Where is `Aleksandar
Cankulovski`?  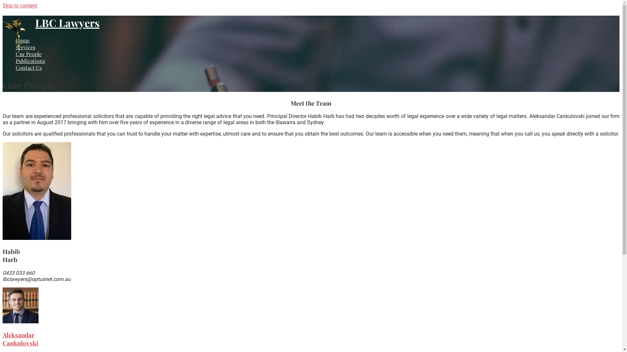
Aleksandar
Cankulovski is located at coordinates (20, 339).